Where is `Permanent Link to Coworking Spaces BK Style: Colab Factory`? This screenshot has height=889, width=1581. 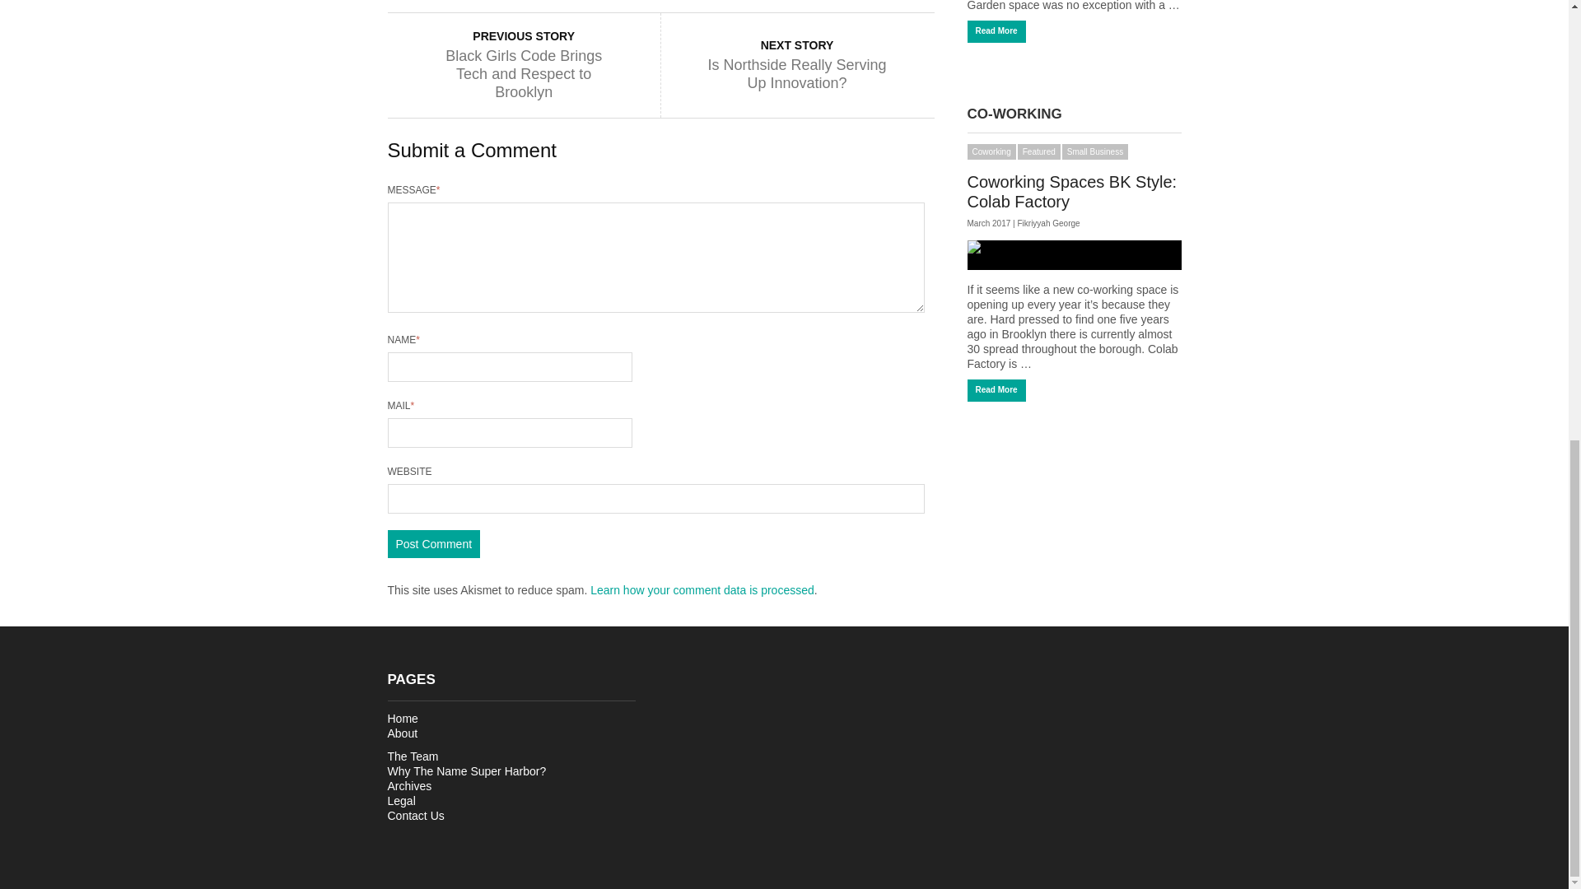
Permanent Link to Coworking Spaces BK Style: Colab Factory is located at coordinates (1074, 255).